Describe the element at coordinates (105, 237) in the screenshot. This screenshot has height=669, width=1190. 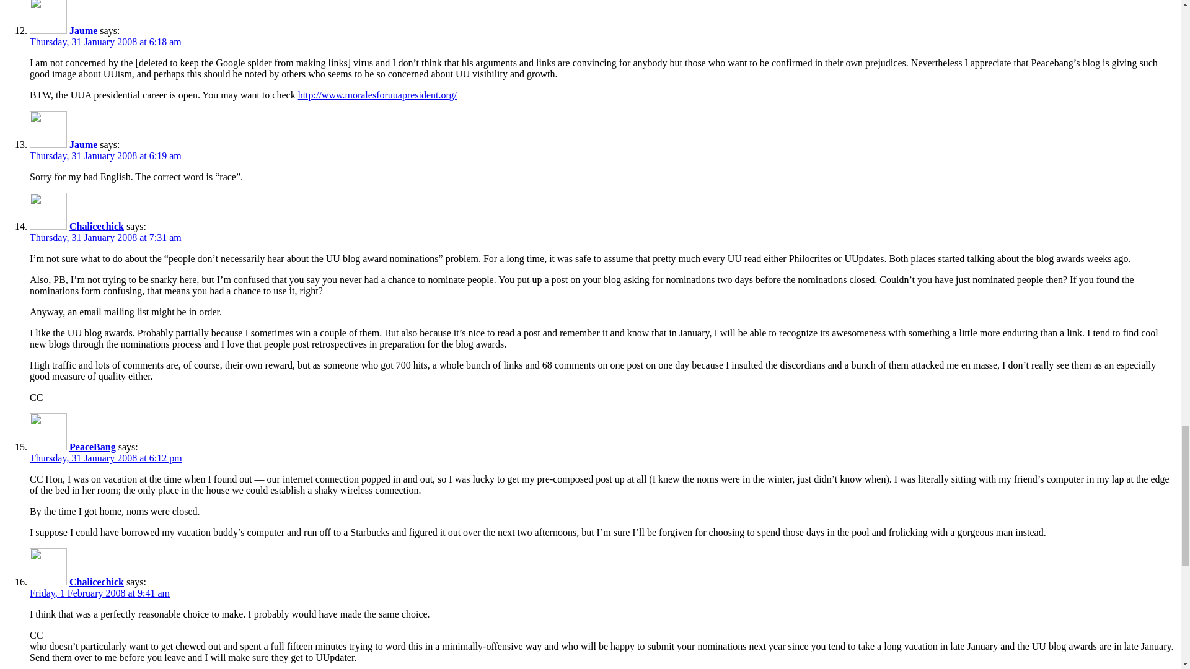
I see `Thursday, 31 January 2008 at 7:31 am` at that location.